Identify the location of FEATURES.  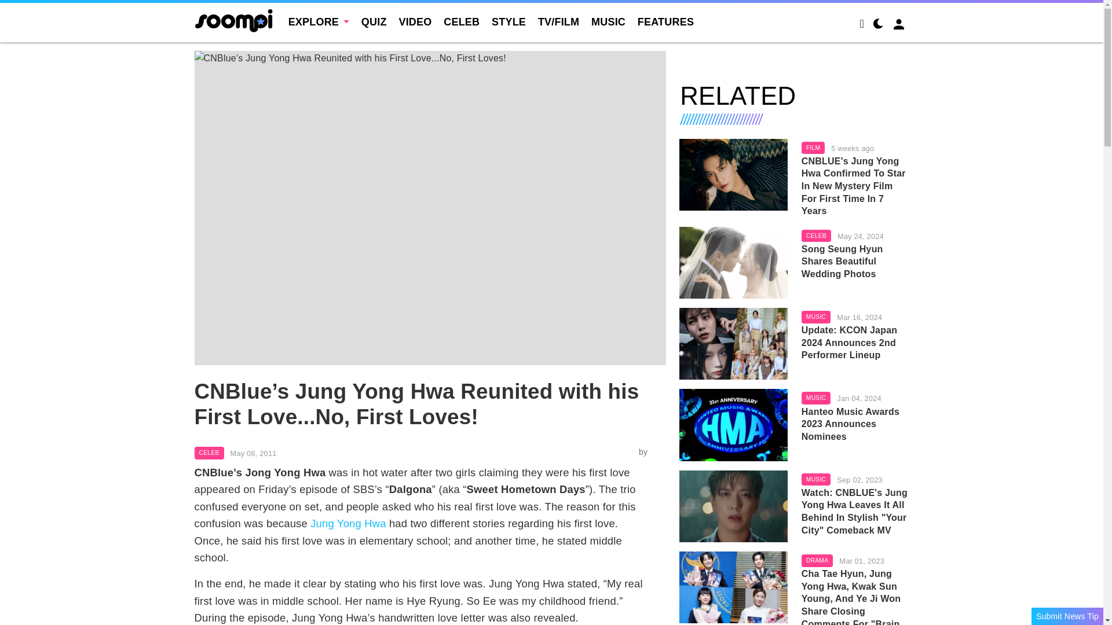
(665, 22).